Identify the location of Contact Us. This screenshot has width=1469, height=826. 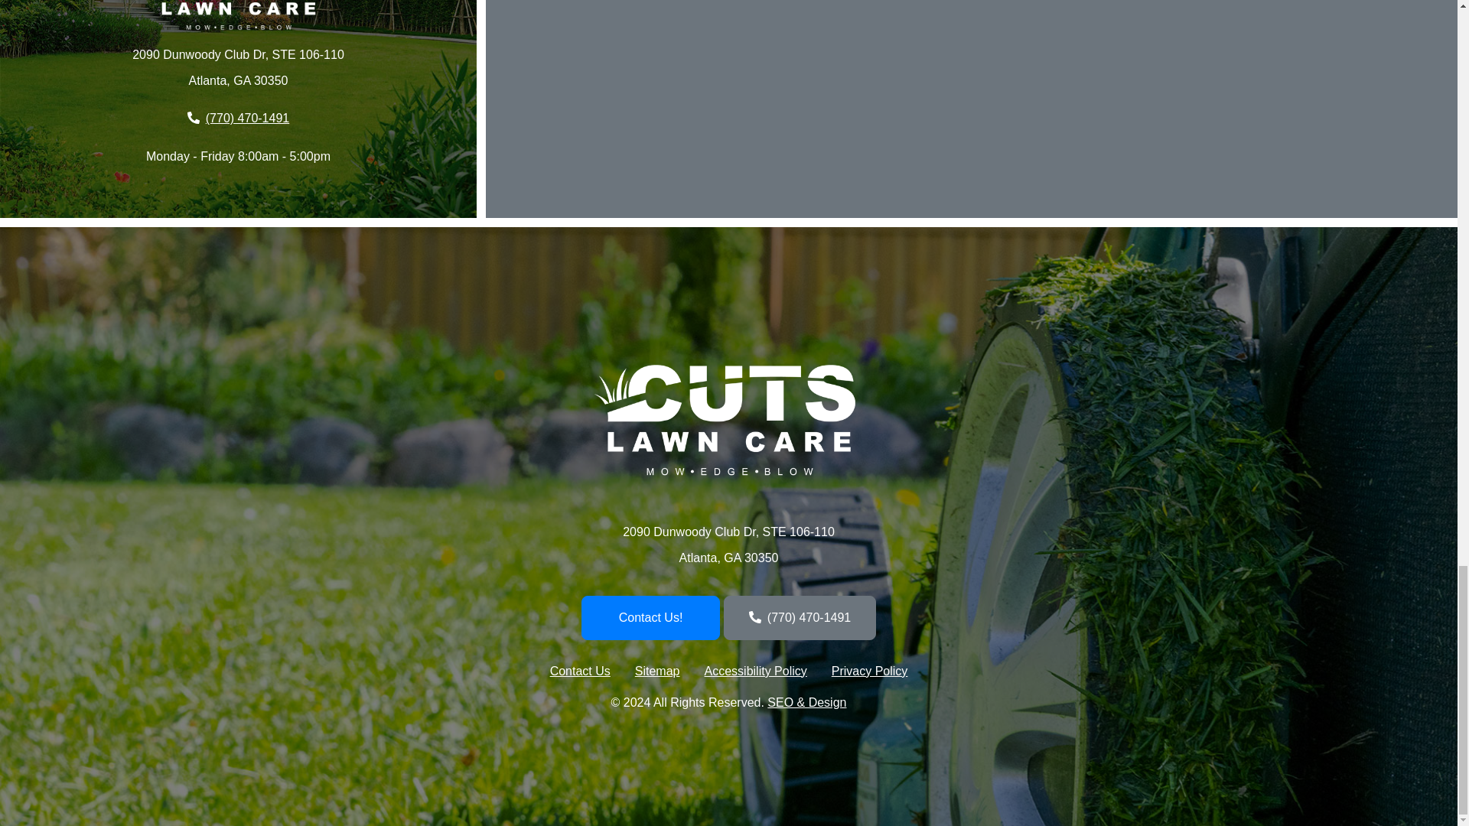
(580, 672).